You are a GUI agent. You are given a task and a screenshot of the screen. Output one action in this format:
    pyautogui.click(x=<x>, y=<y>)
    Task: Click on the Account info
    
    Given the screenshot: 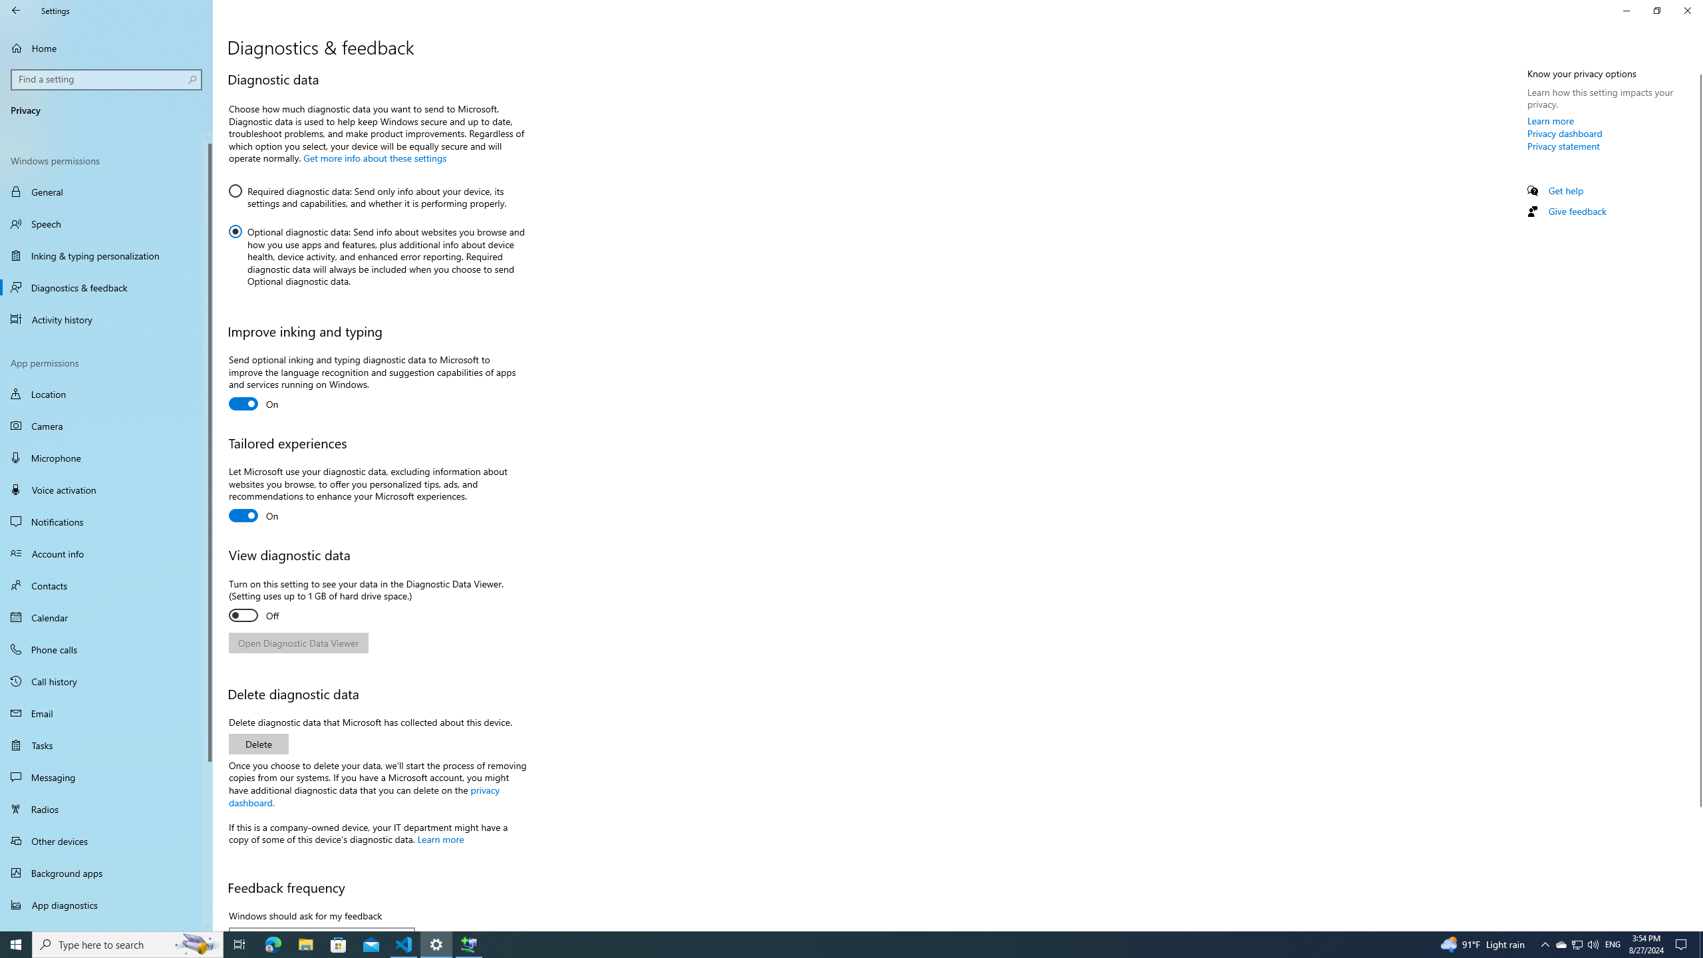 What is the action you would take?
    pyautogui.click(x=365, y=794)
    